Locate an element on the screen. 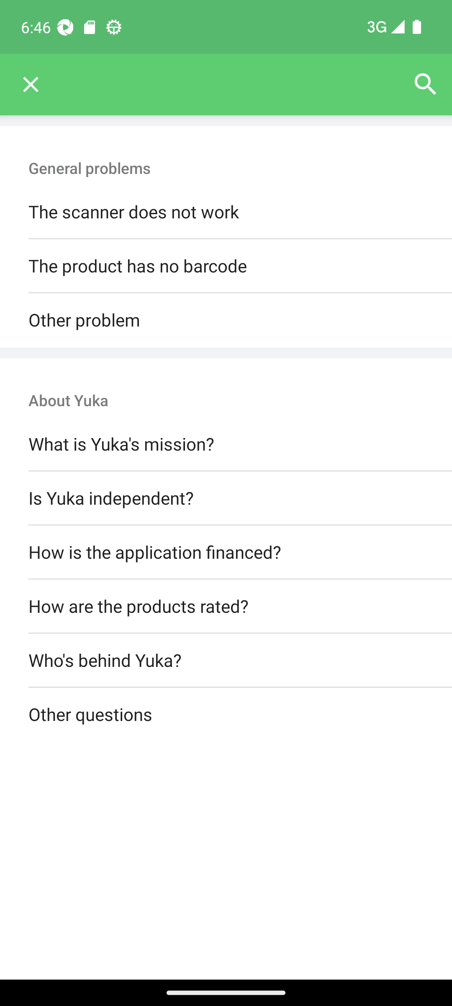 The width and height of the screenshot is (452, 1006). Who's behind Yuka? is located at coordinates (226, 661).